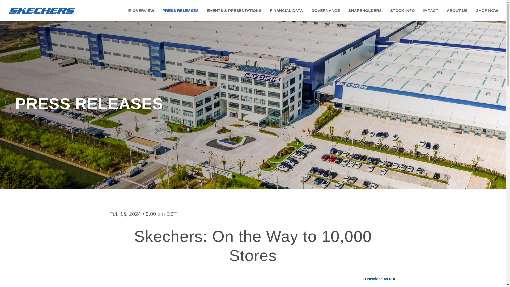 This screenshot has width=510, height=287. Describe the element at coordinates (402, 15) in the screenshot. I see `STOCK INFO` at that location.